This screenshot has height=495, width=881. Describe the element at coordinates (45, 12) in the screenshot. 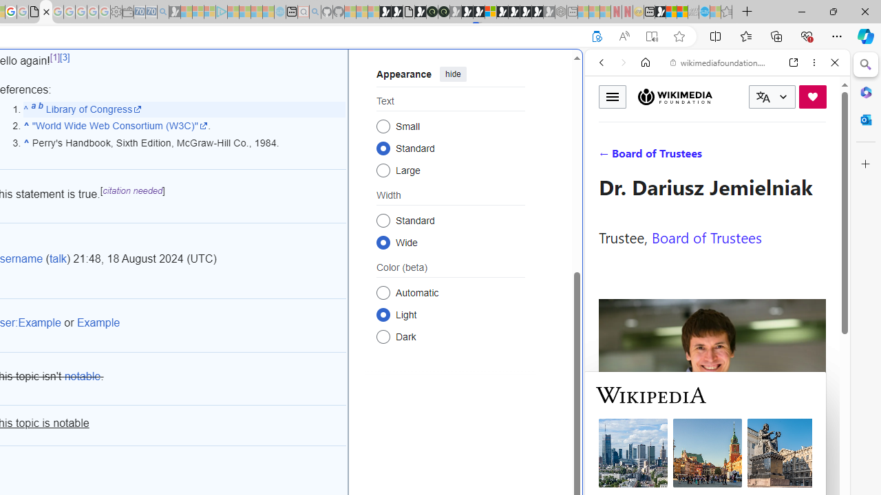

I see `Help:Cheatsheet - Wikipedia` at that location.